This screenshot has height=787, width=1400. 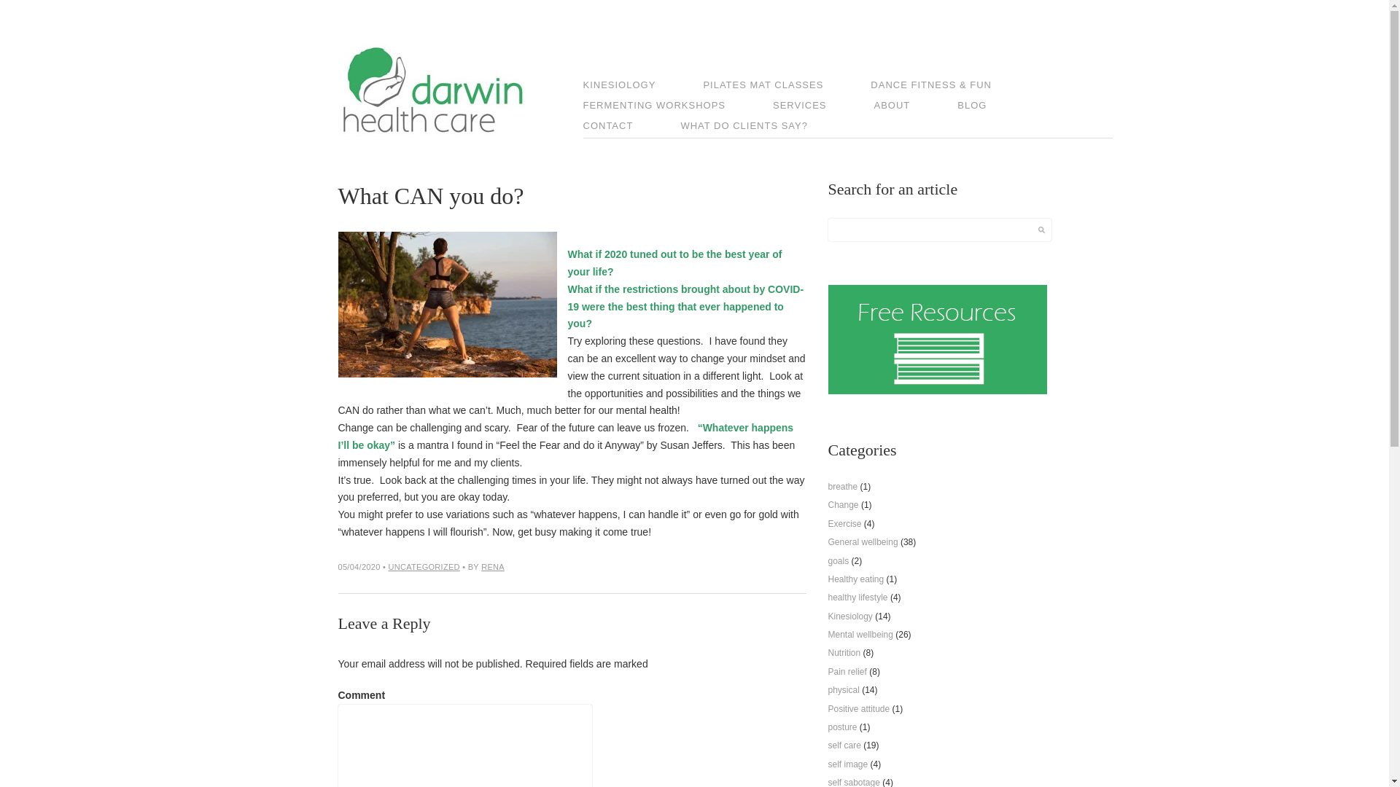 What do you see at coordinates (630, 128) in the screenshot?
I see `CONTACT` at bounding box center [630, 128].